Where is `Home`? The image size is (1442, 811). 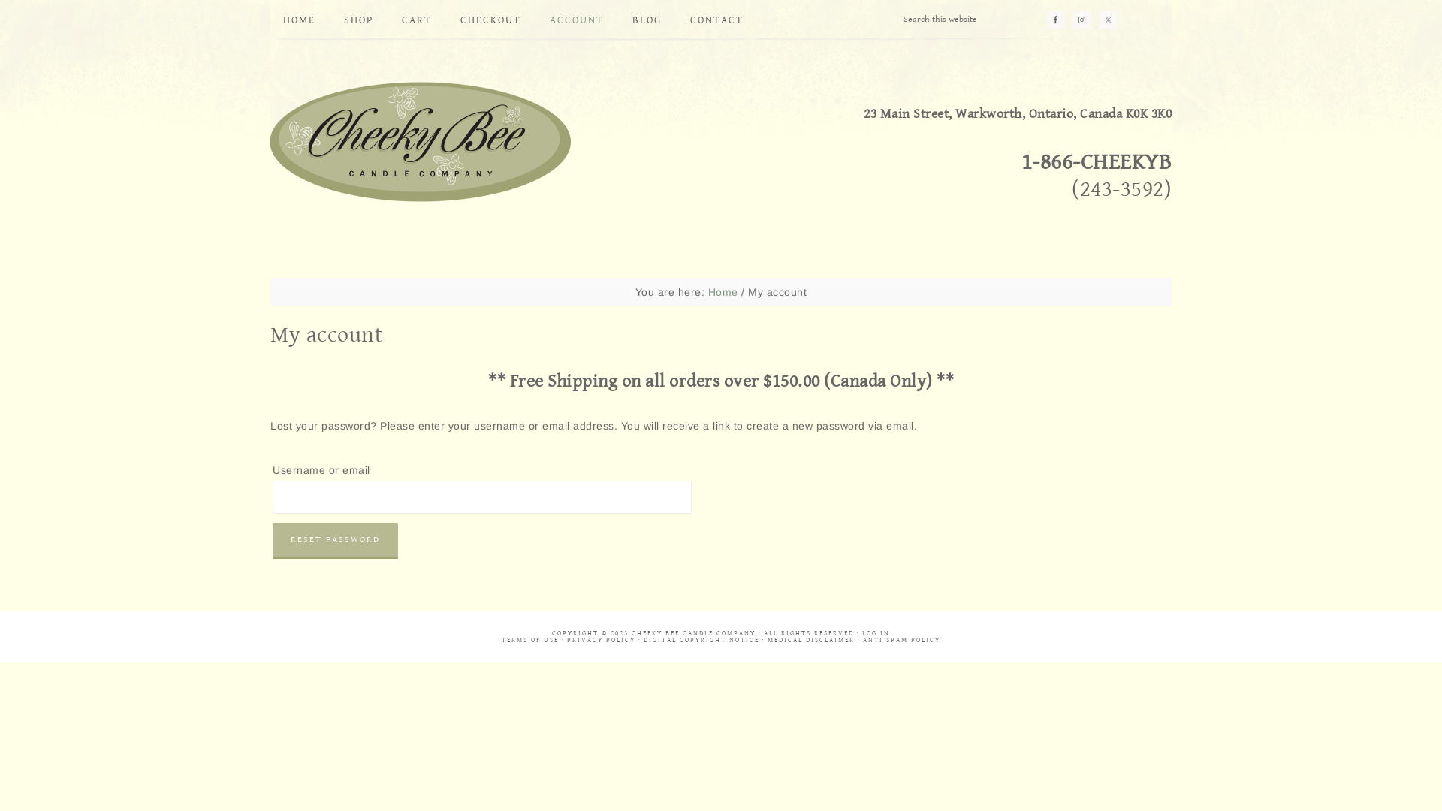 Home is located at coordinates (723, 292).